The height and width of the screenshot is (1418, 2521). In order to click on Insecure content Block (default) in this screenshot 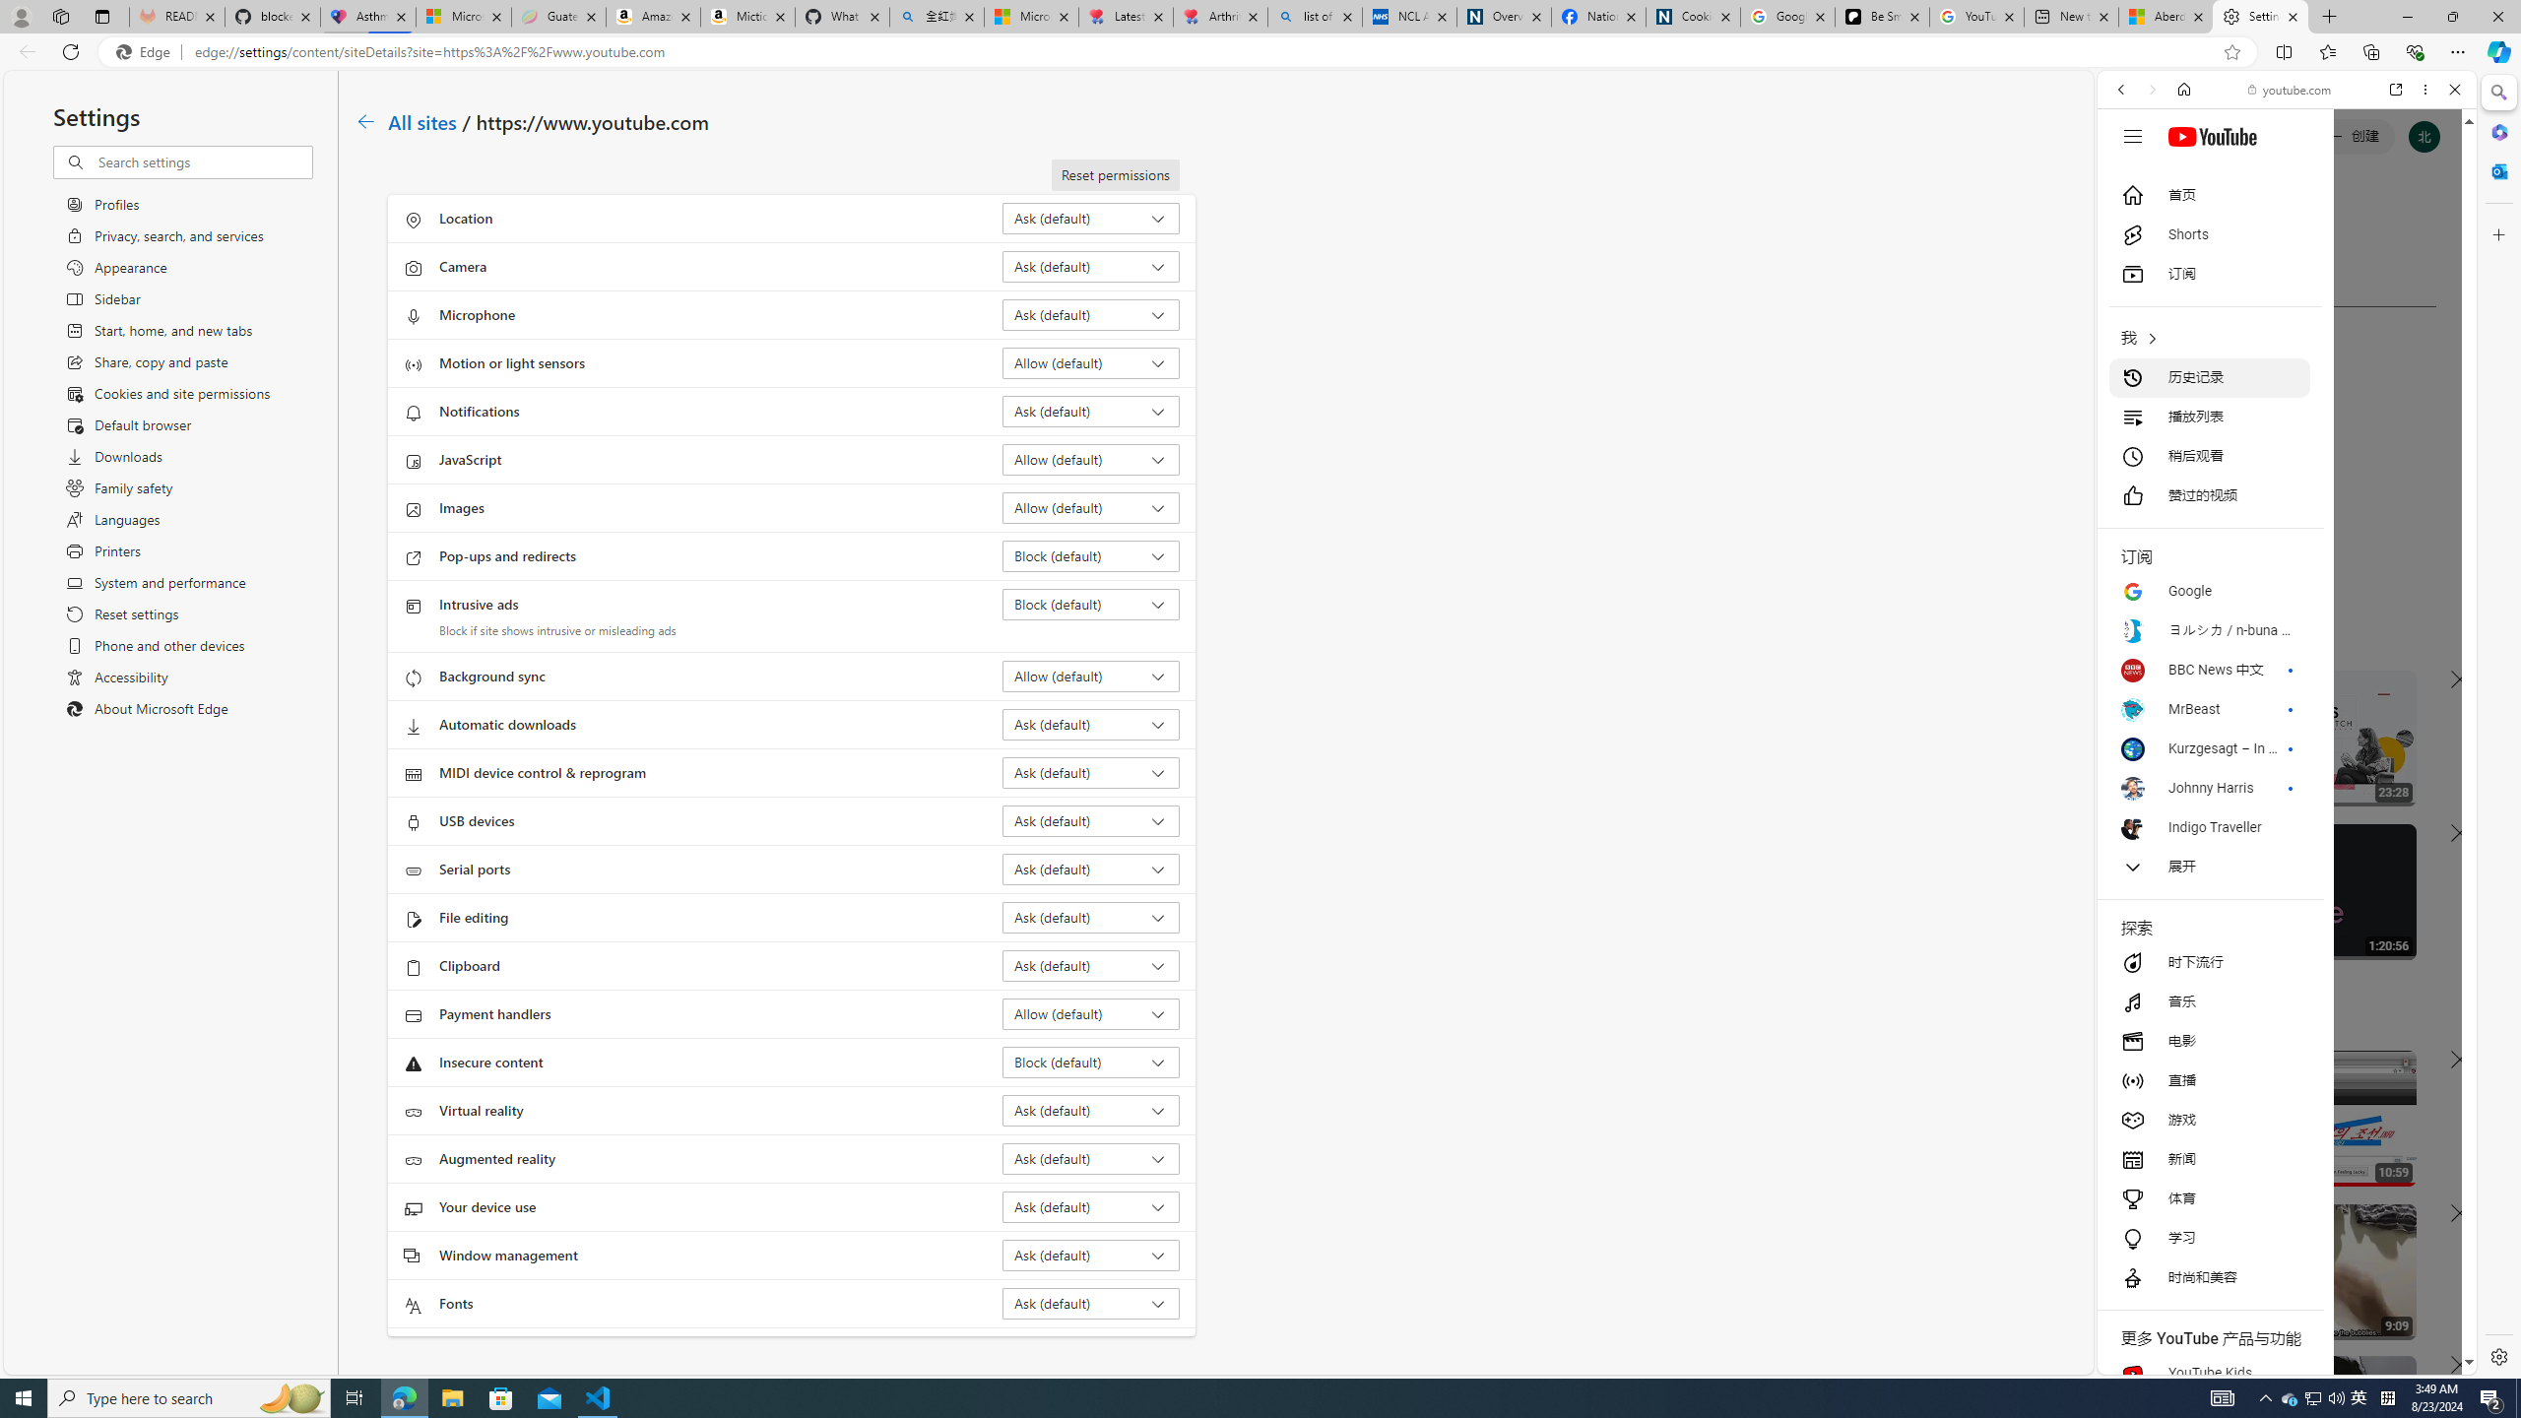, I will do `click(1091, 1062)`.